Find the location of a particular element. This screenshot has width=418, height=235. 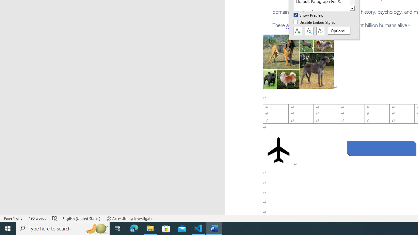

Morphological variation in six dogs is located at coordinates (298, 61).